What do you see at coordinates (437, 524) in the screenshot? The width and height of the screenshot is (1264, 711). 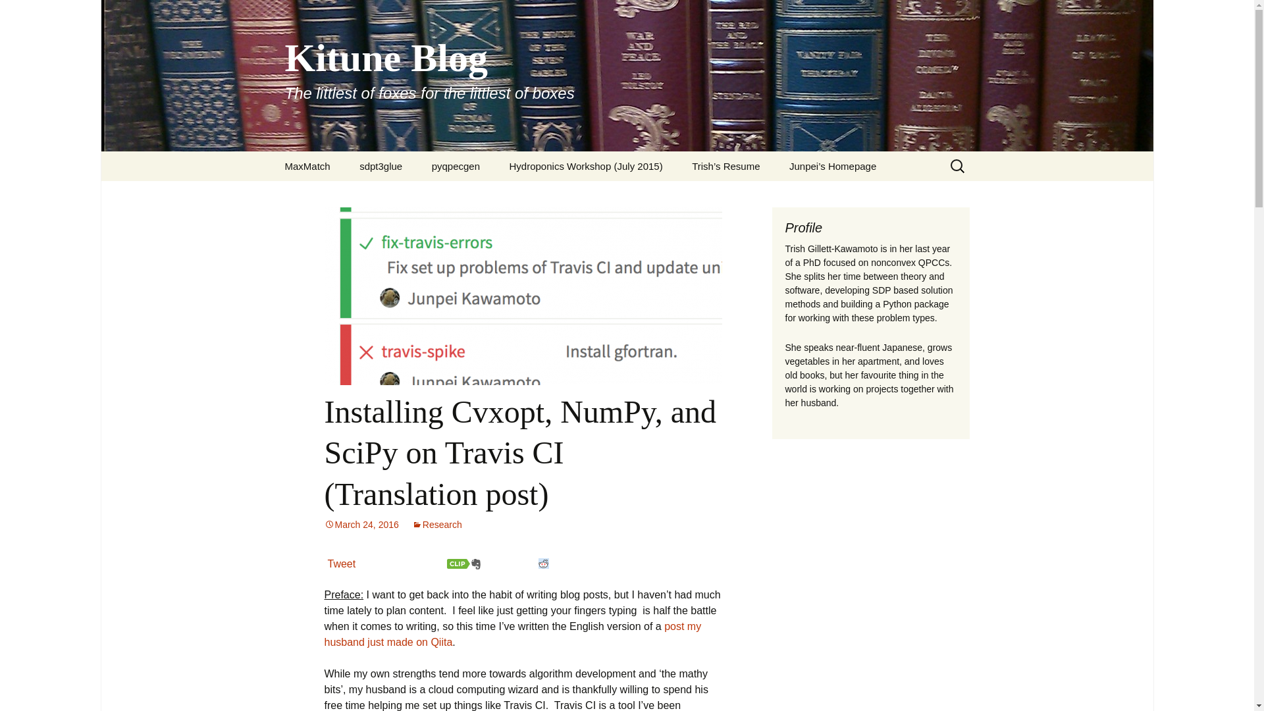 I see `Research` at bounding box center [437, 524].